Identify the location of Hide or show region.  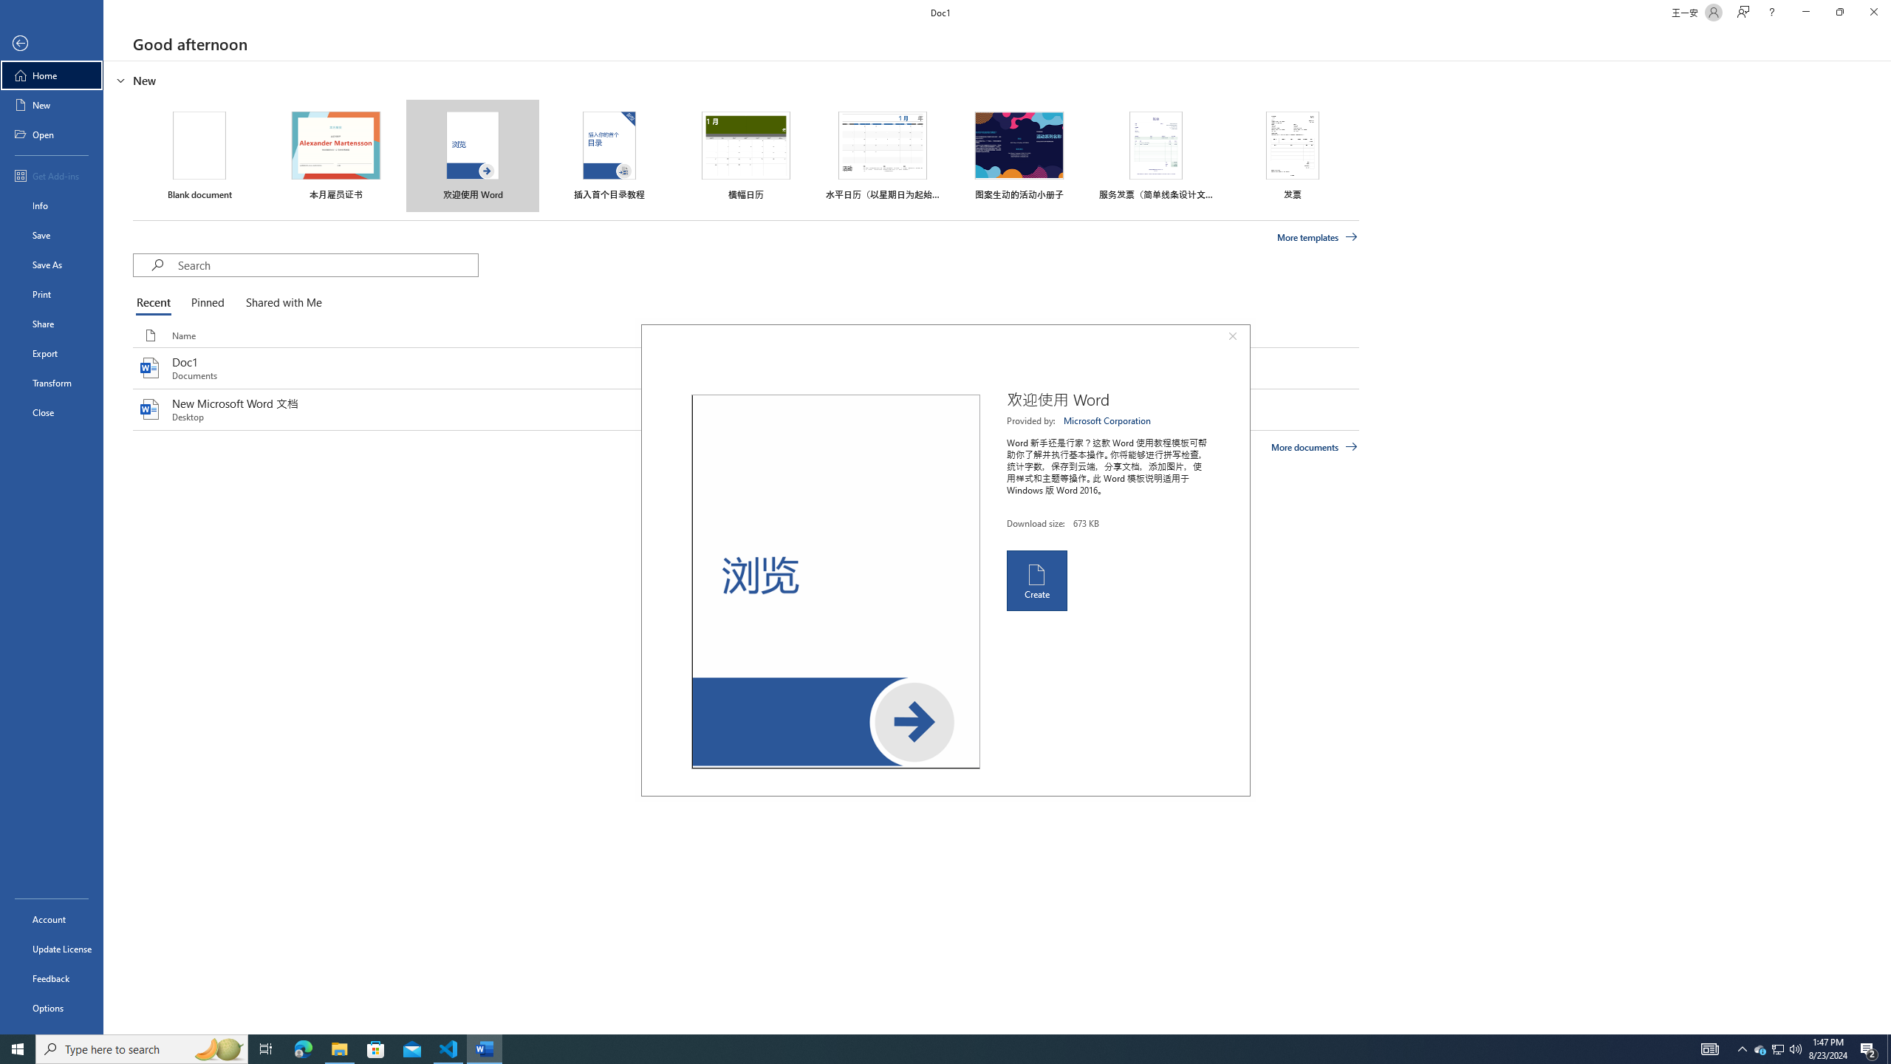
(121, 80).